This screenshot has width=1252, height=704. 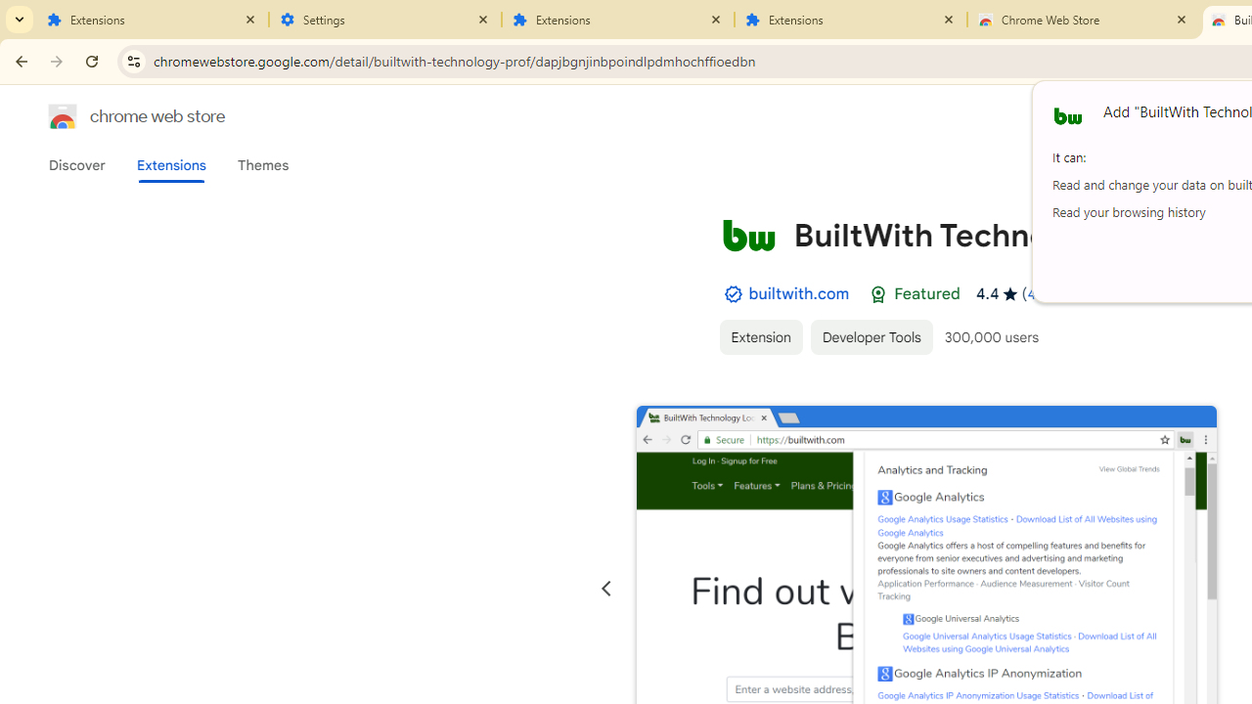 I want to click on builtwith.com, so click(x=799, y=293).